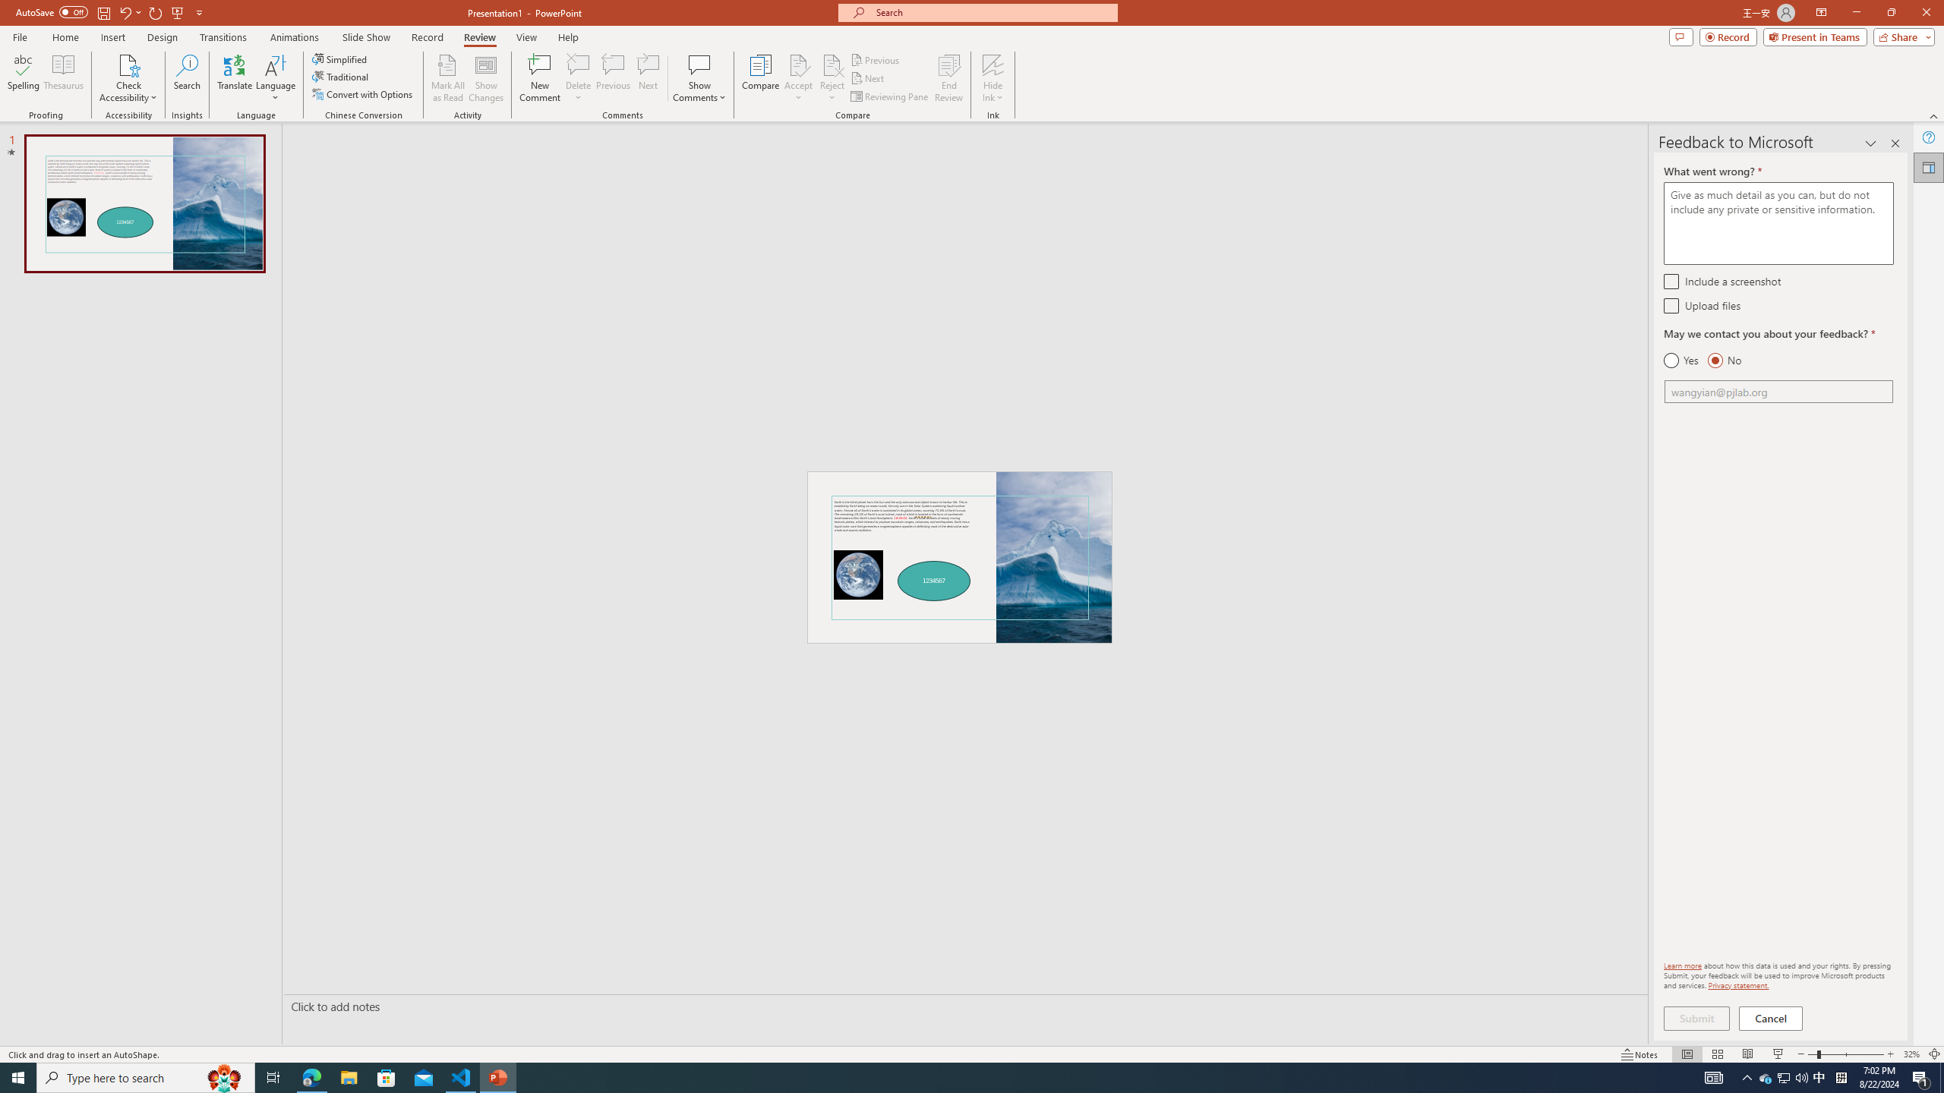 Image resolution: width=1944 pixels, height=1093 pixels. Describe the element at coordinates (890, 97) in the screenshot. I see `Reviewing Pane` at that location.